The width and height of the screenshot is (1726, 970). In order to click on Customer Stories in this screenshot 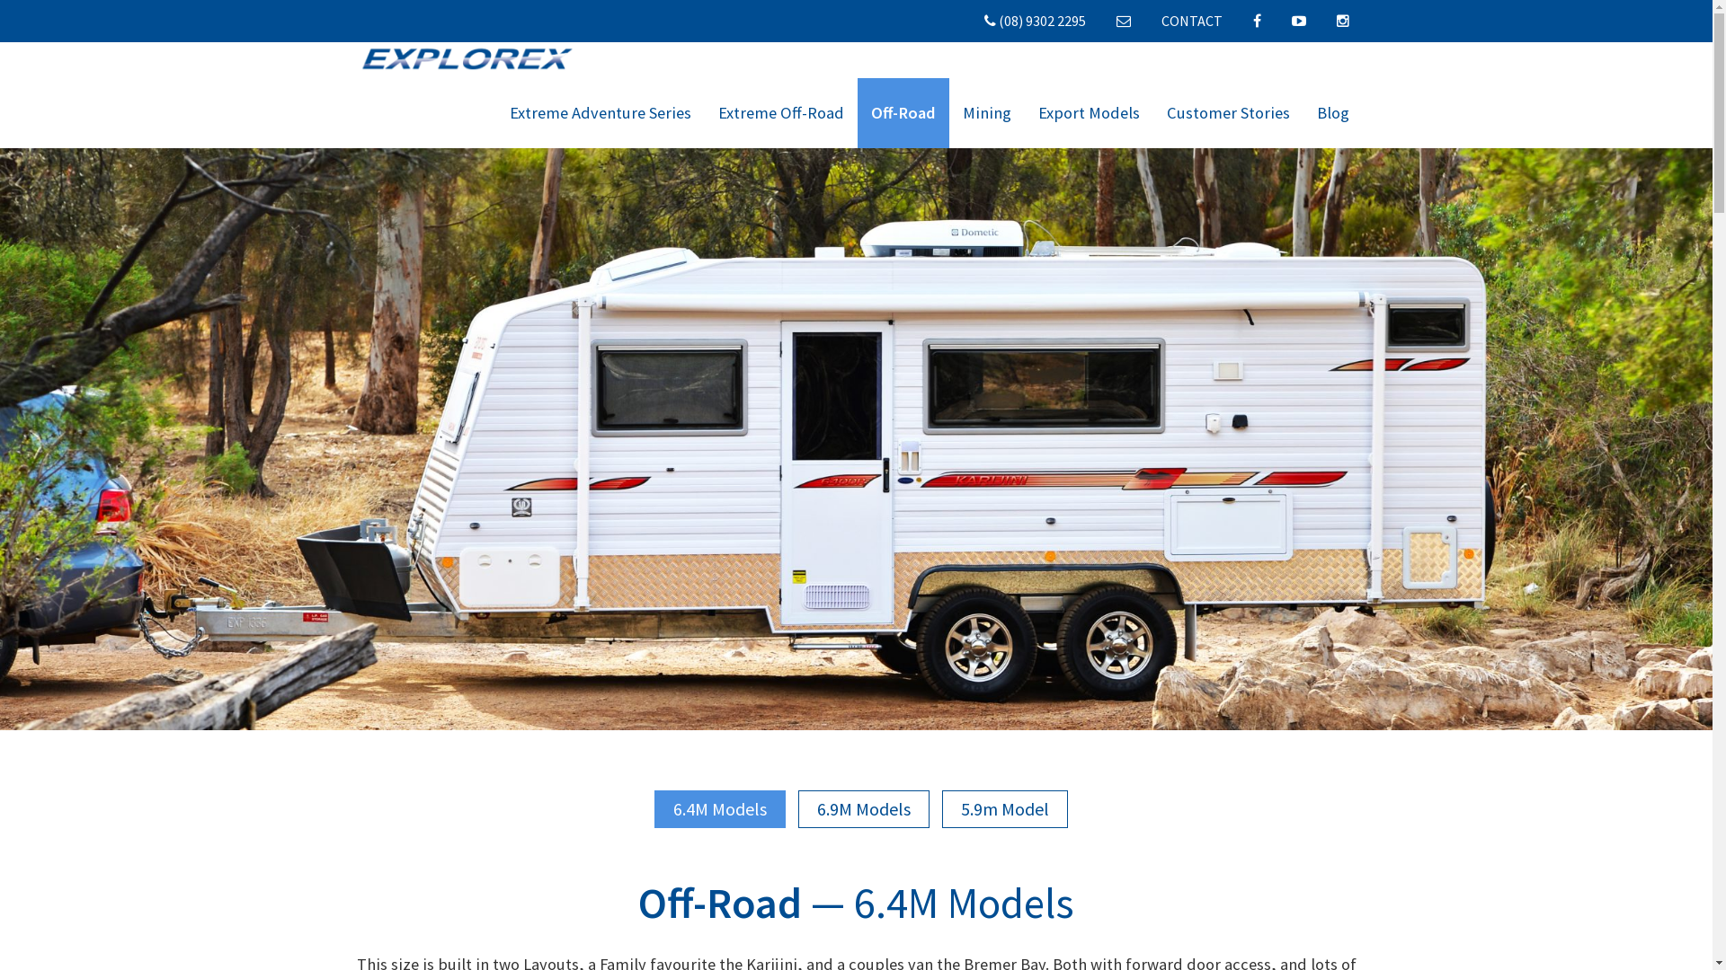, I will do `click(1228, 113)`.